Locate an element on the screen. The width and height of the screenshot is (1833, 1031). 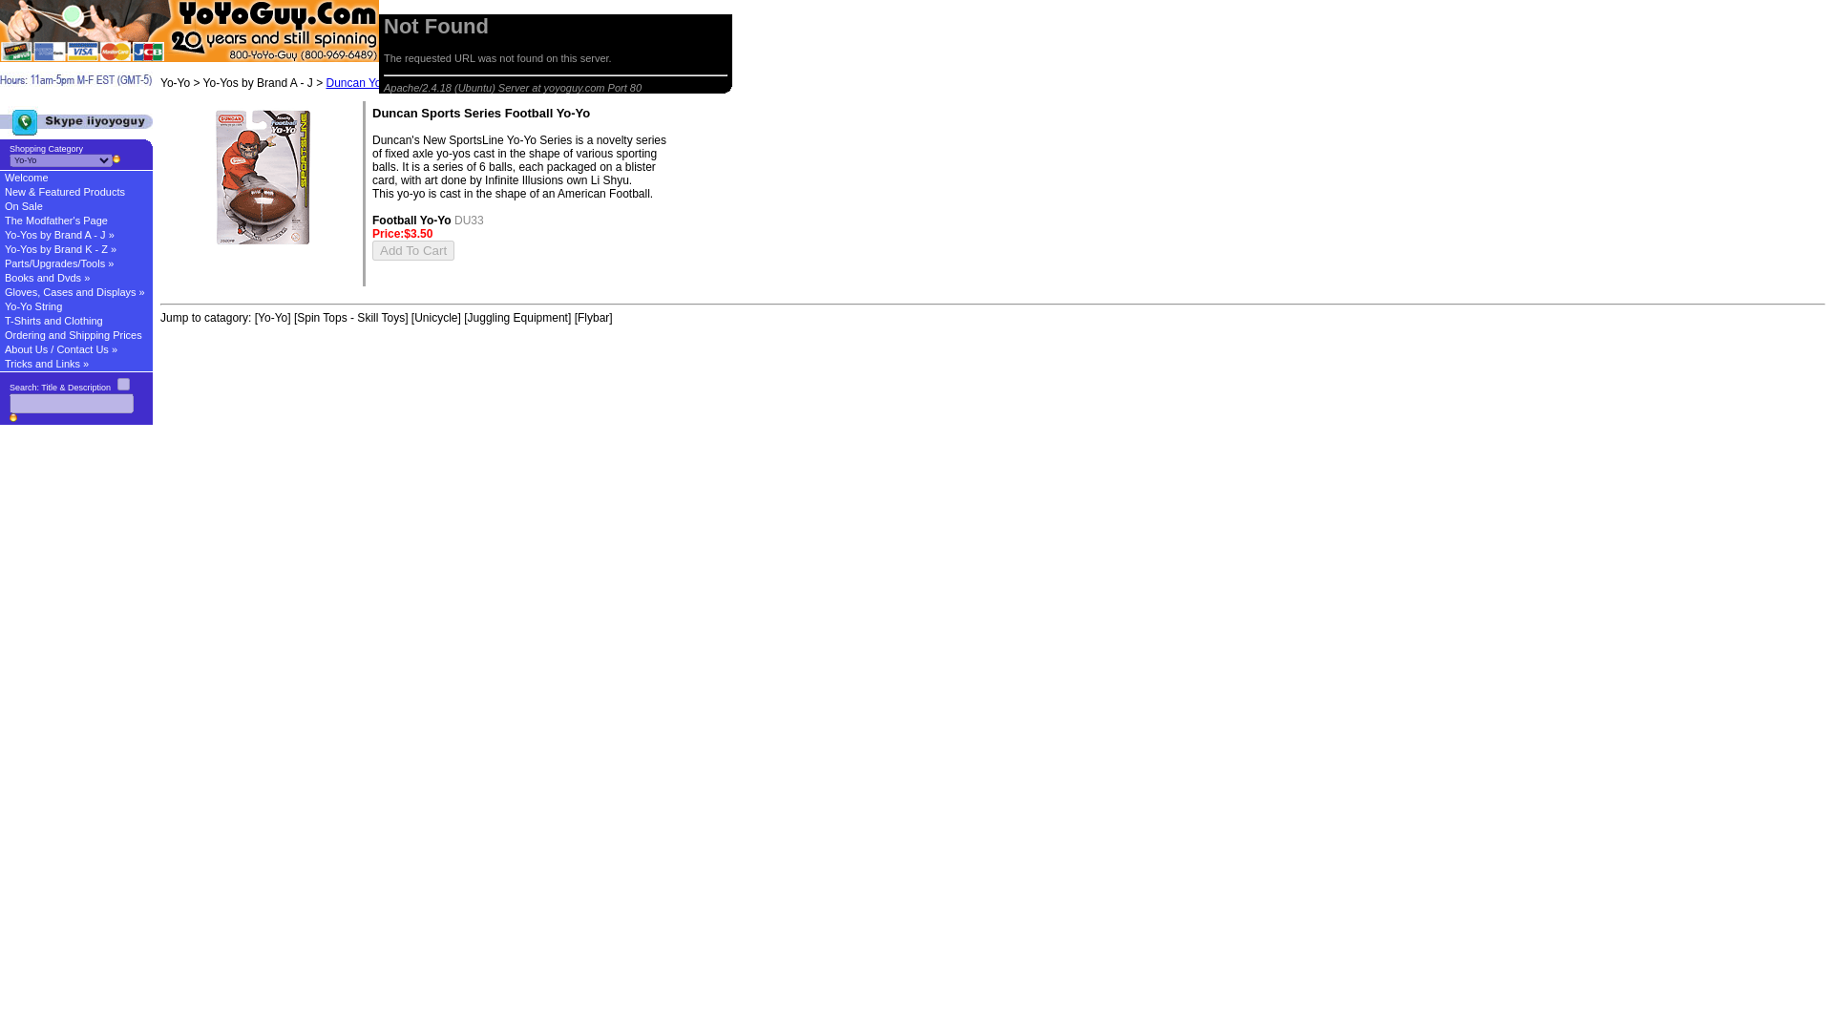
On Sale is located at coordinates (76, 206).